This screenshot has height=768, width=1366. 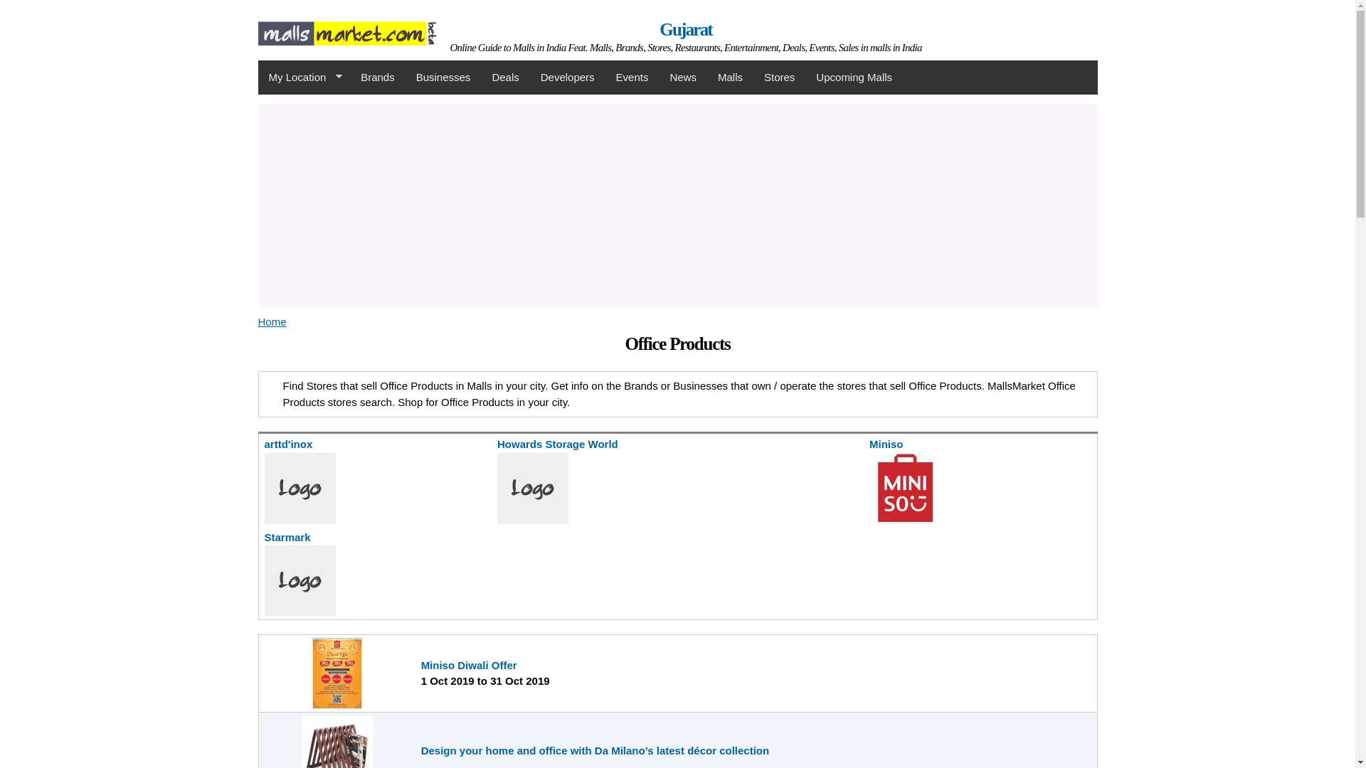 I want to click on Malls, so click(x=730, y=77).